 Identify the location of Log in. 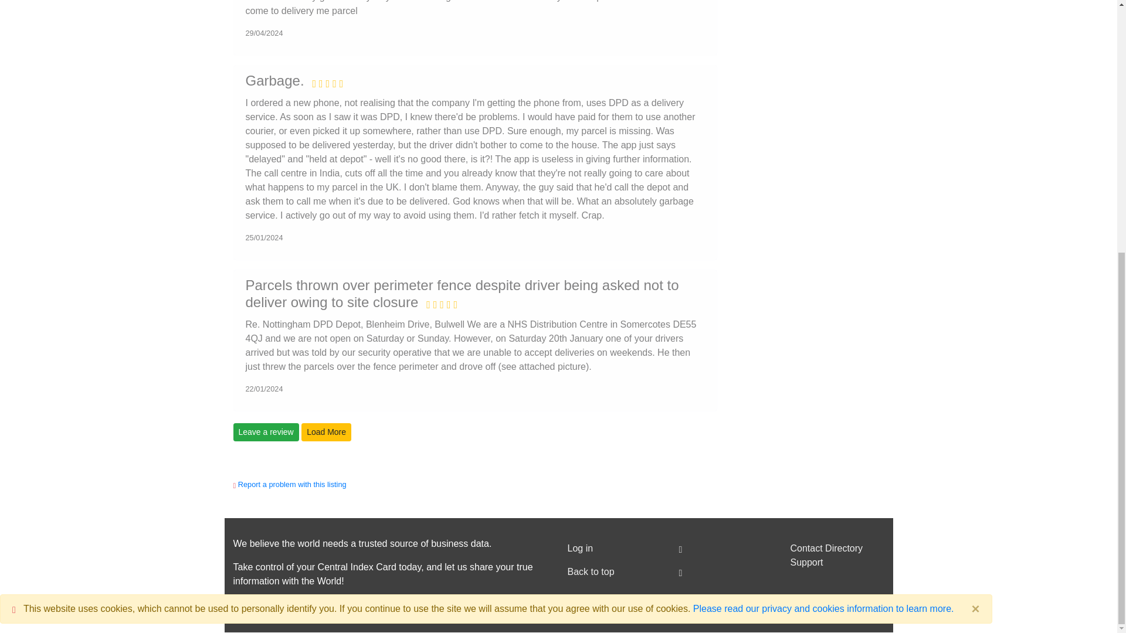
(615, 548).